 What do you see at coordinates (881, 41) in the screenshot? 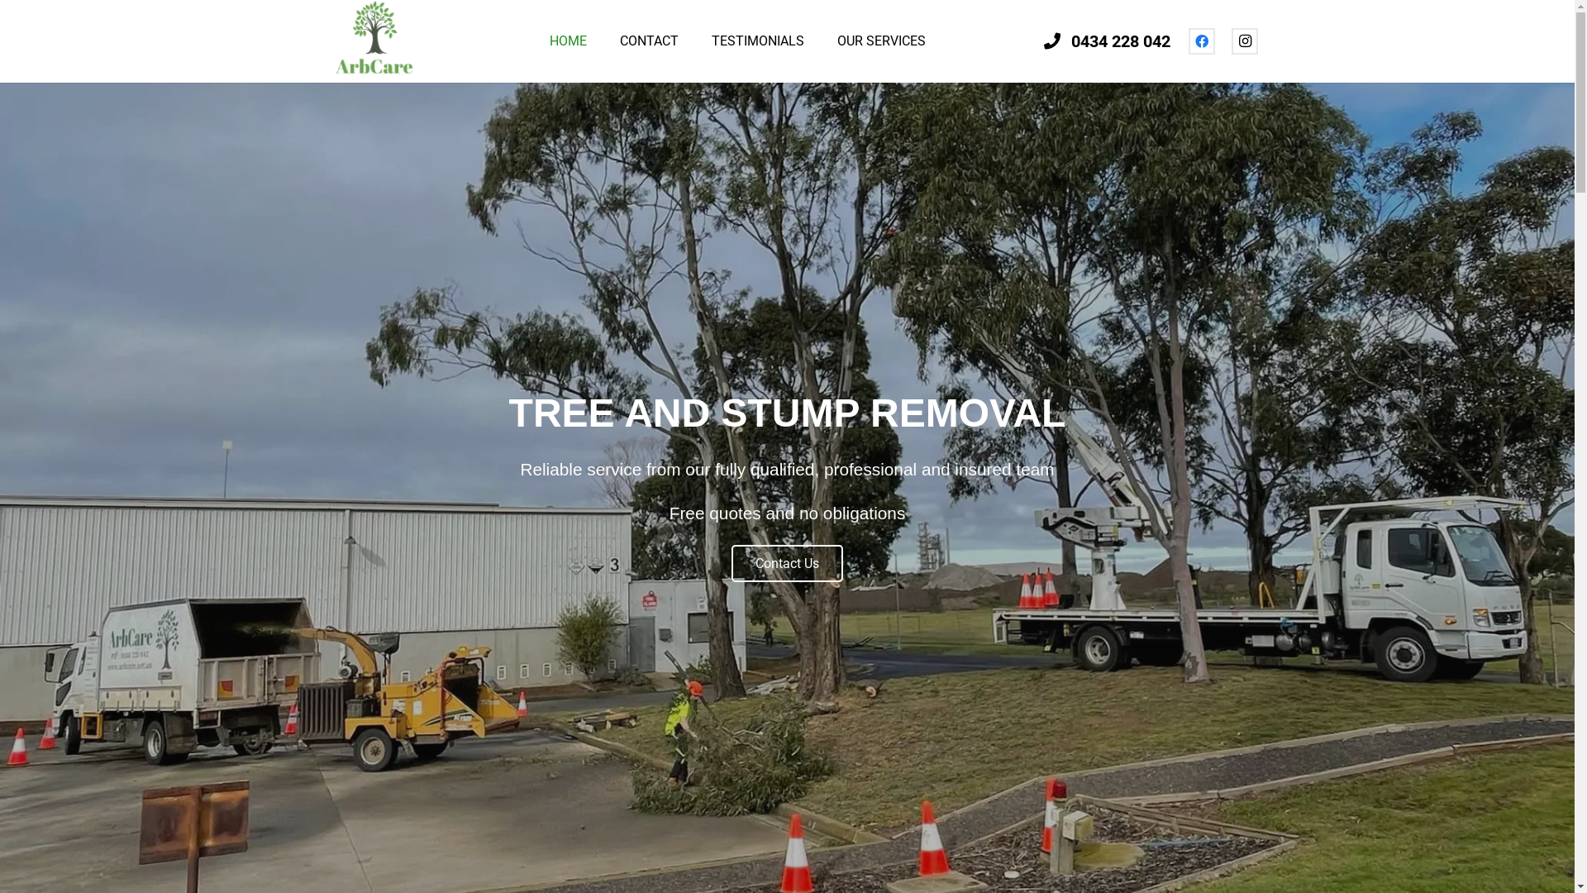
I see `OUR SERVICES` at bounding box center [881, 41].